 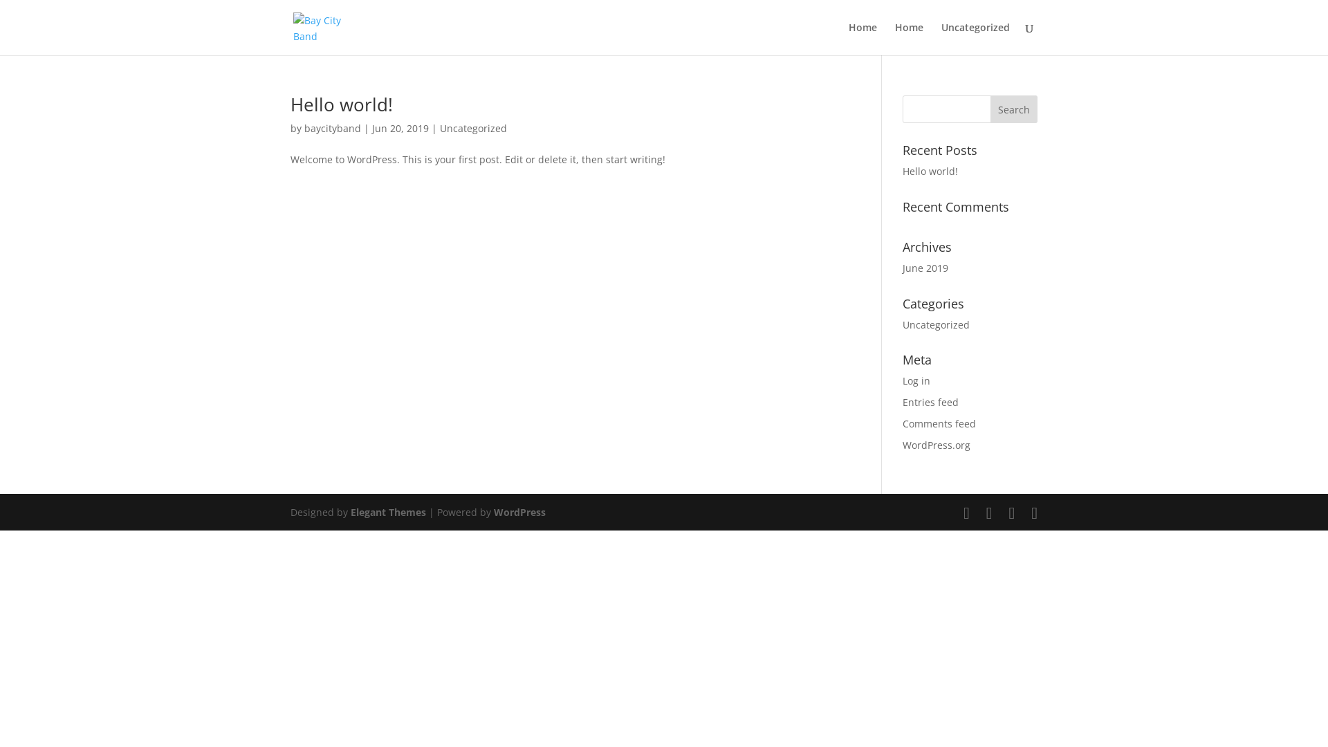 I want to click on Elegant Themes, so click(x=388, y=512).